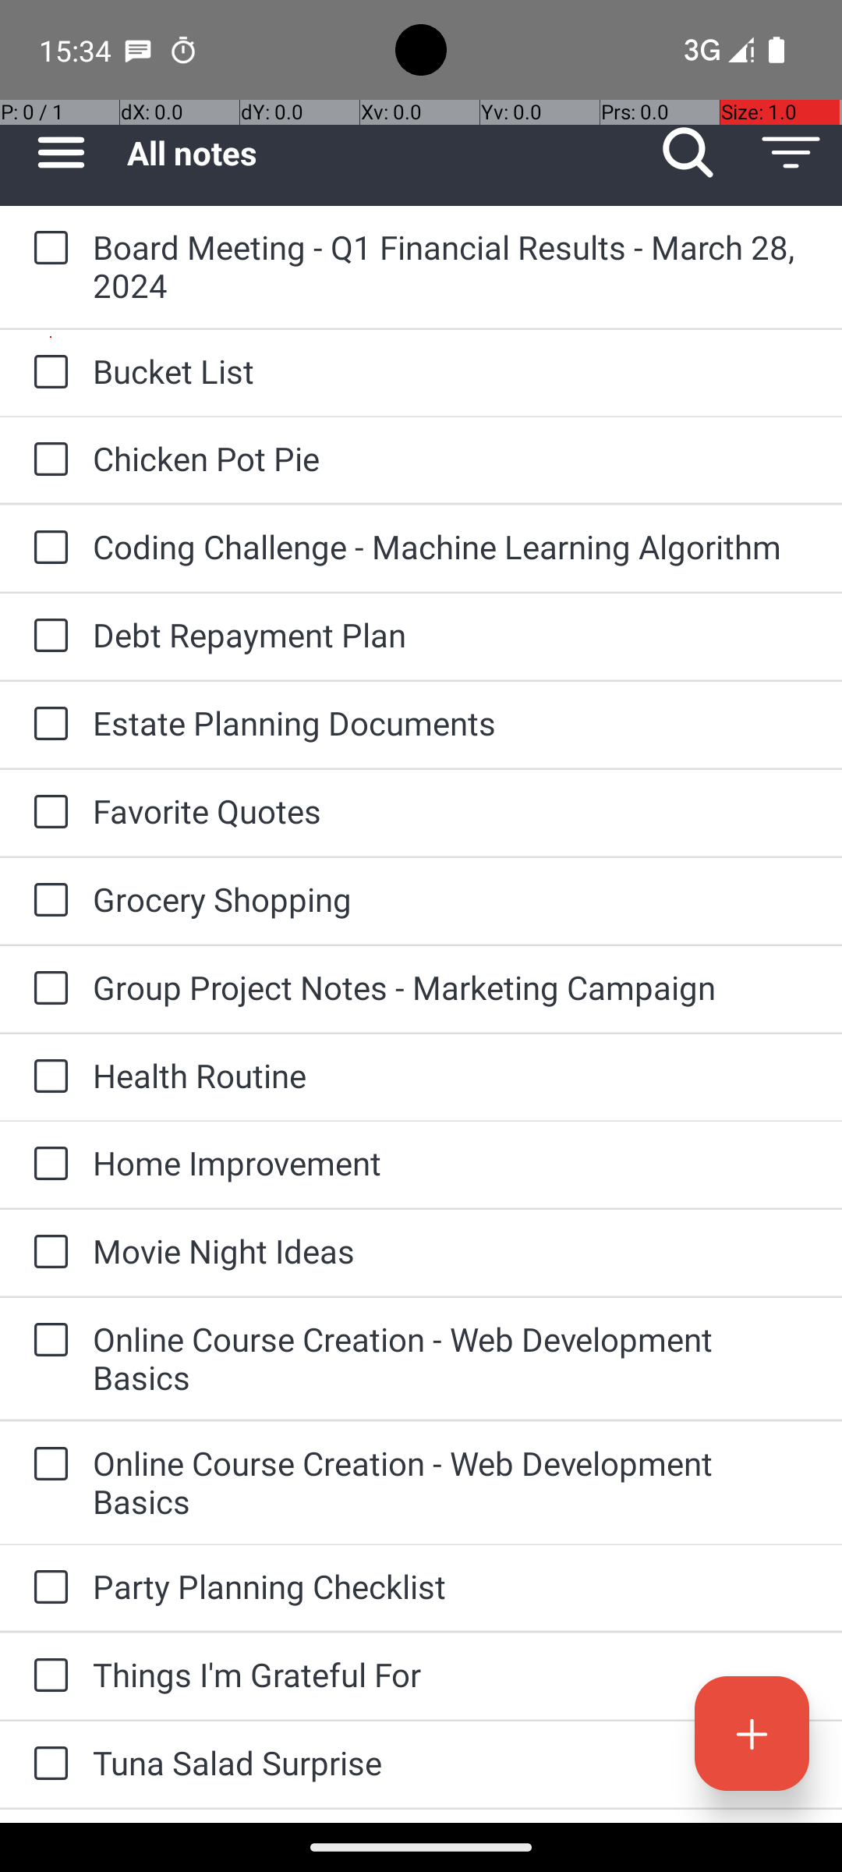 The height and width of the screenshot is (1872, 842). What do you see at coordinates (47, 636) in the screenshot?
I see `to-do: Debt Repayment Plan` at bounding box center [47, 636].